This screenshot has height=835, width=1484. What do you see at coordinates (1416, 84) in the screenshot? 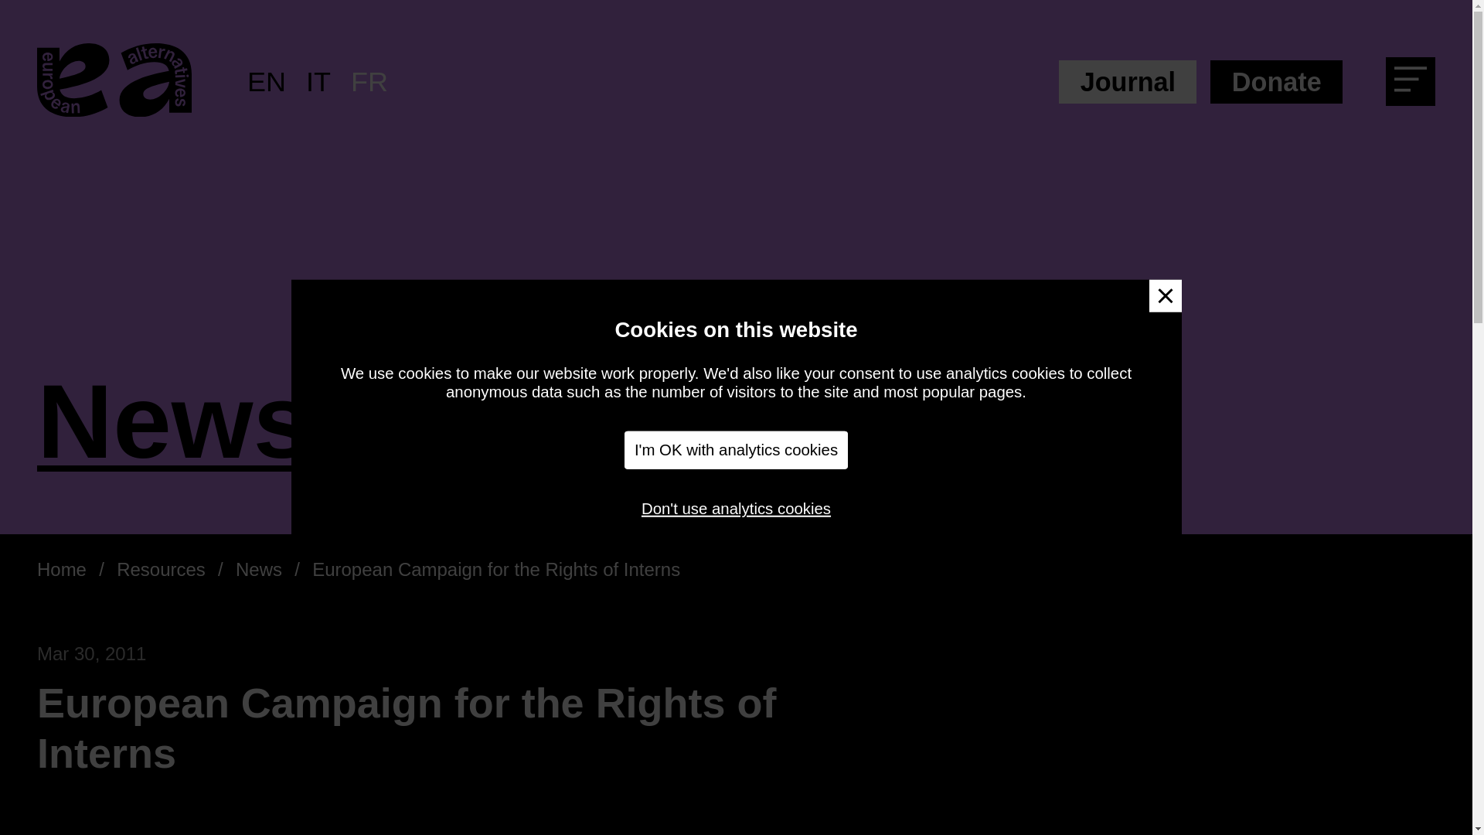
I see `Menu` at bounding box center [1416, 84].